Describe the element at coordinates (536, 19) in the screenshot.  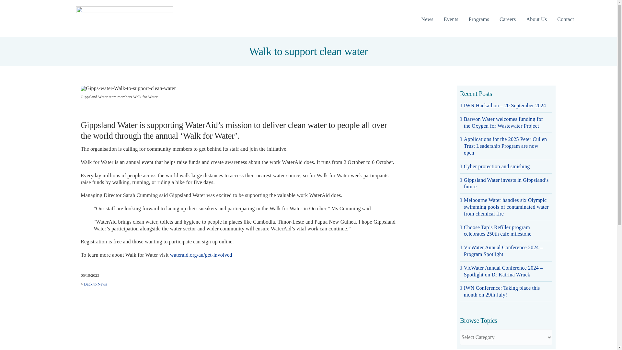
I see `About Us` at that location.